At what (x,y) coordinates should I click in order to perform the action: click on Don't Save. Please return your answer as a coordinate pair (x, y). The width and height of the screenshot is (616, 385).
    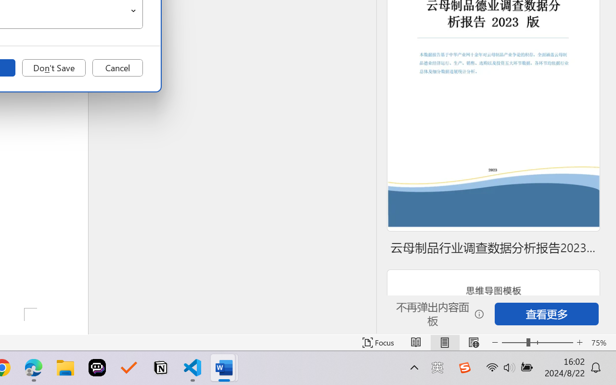
    Looking at the image, I should click on (54, 68).